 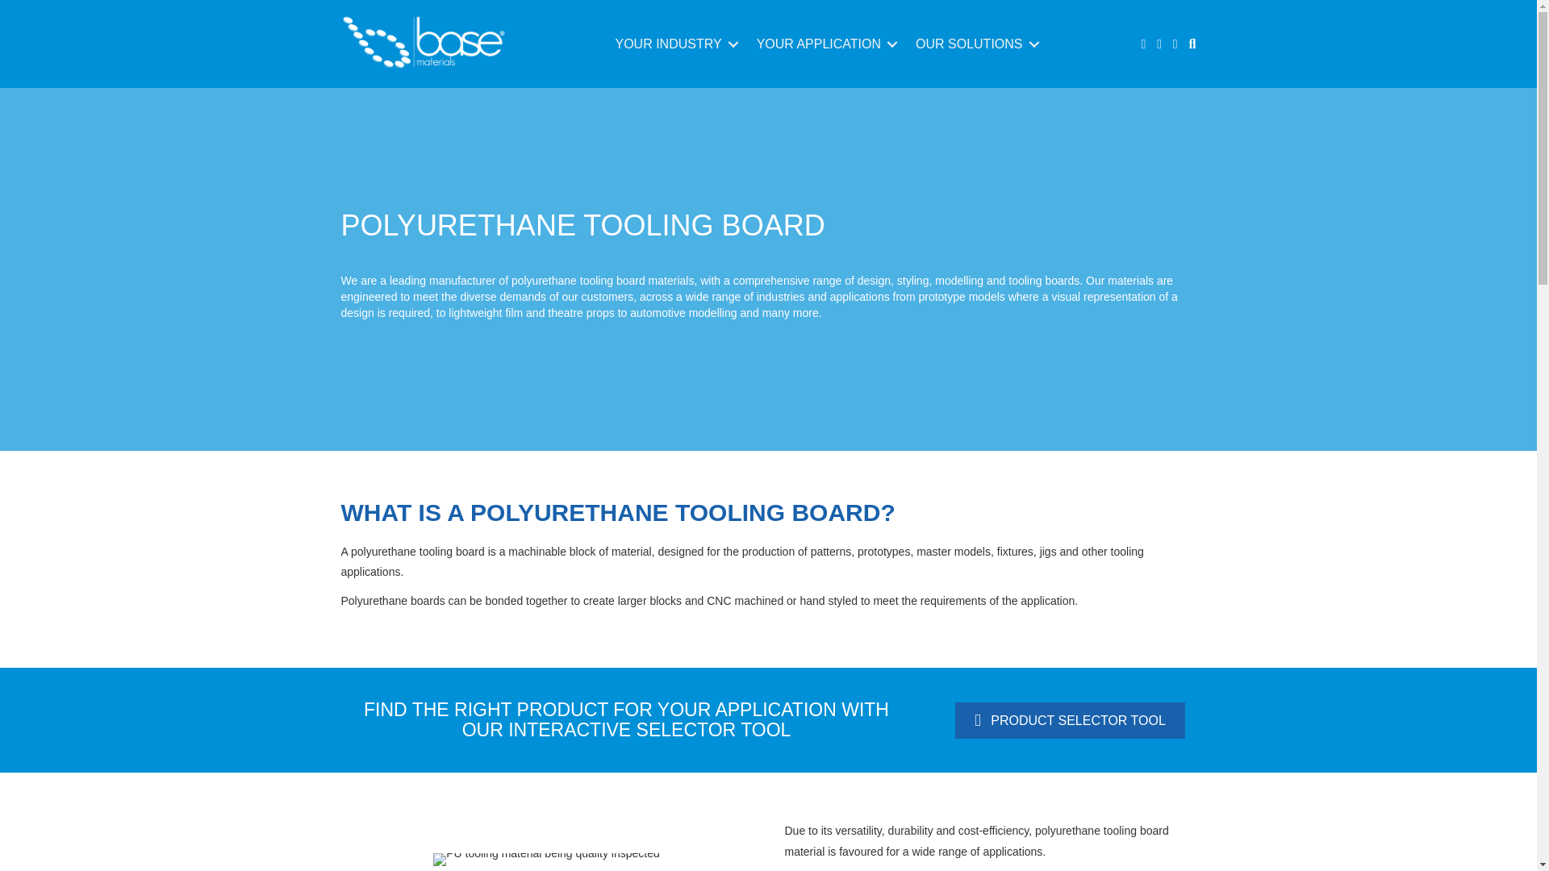 What do you see at coordinates (824, 44) in the screenshot?
I see `YOUR APPLICATION` at bounding box center [824, 44].